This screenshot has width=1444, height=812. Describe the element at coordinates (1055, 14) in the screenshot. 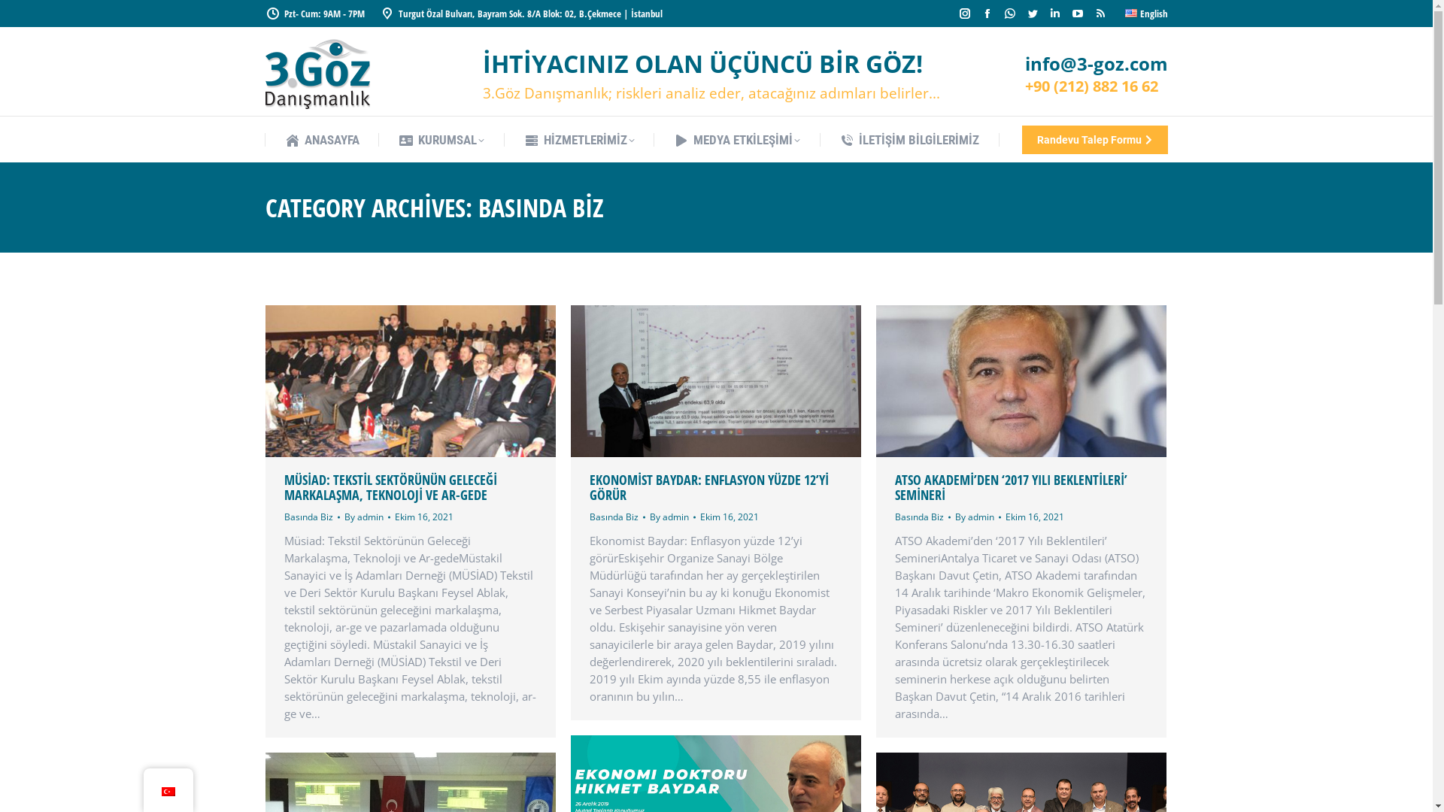

I see `Linkedin page opens in new window` at that location.